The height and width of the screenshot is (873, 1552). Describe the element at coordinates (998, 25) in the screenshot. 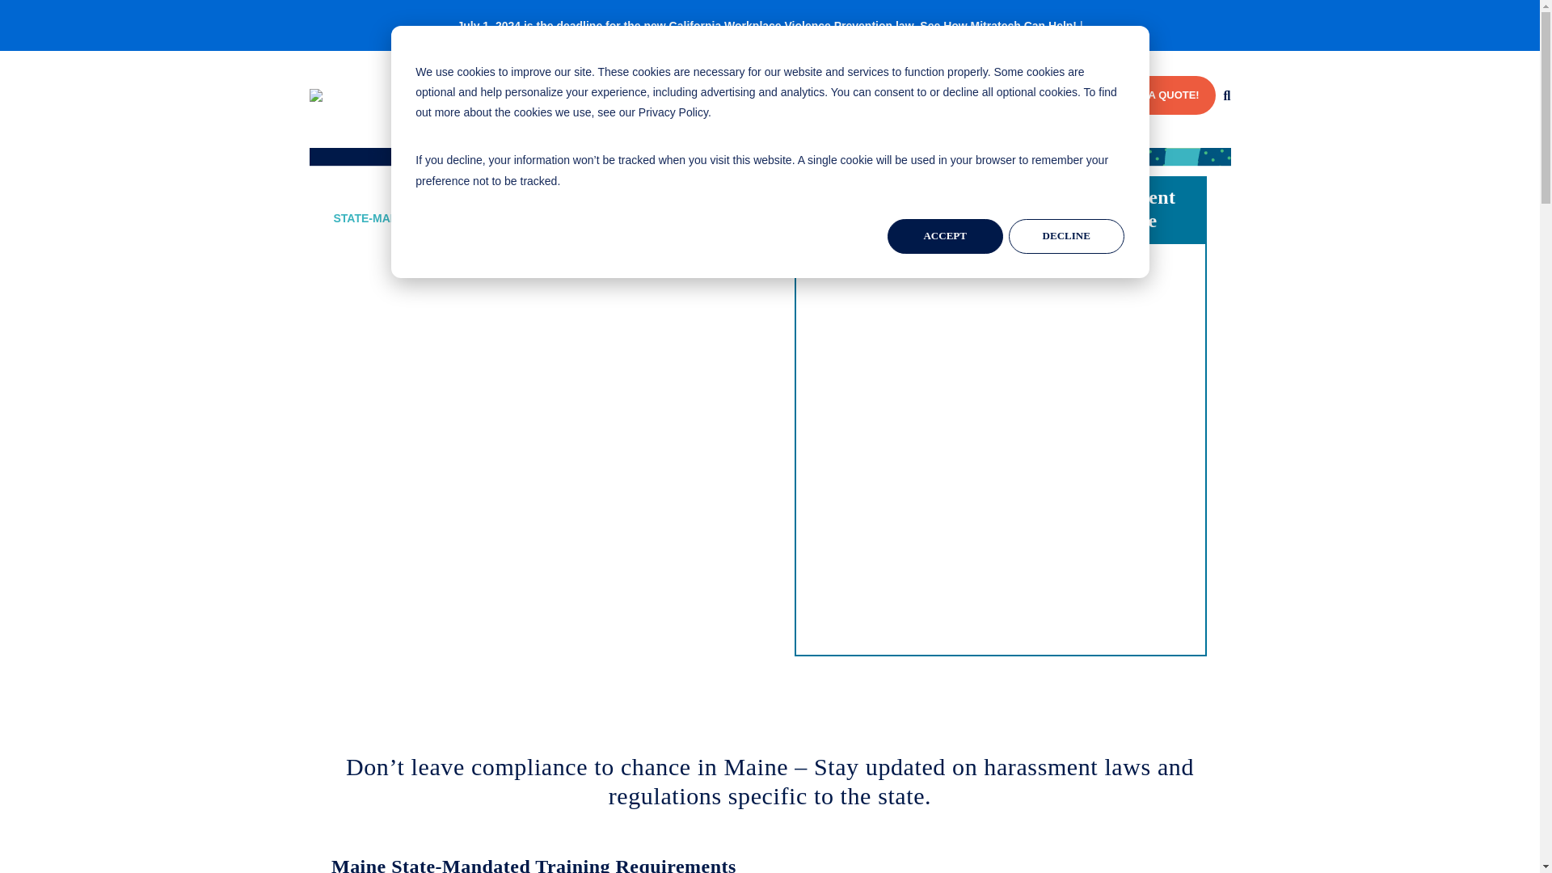

I see `See How Mitratech Can Help!` at that location.